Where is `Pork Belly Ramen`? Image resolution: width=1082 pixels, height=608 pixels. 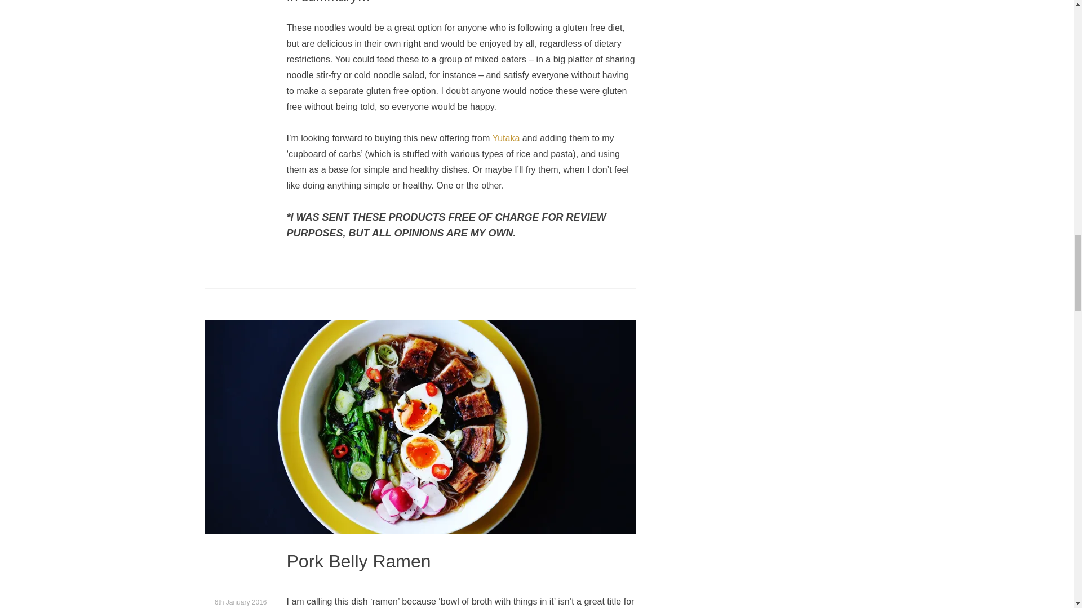
Pork Belly Ramen is located at coordinates (358, 562).